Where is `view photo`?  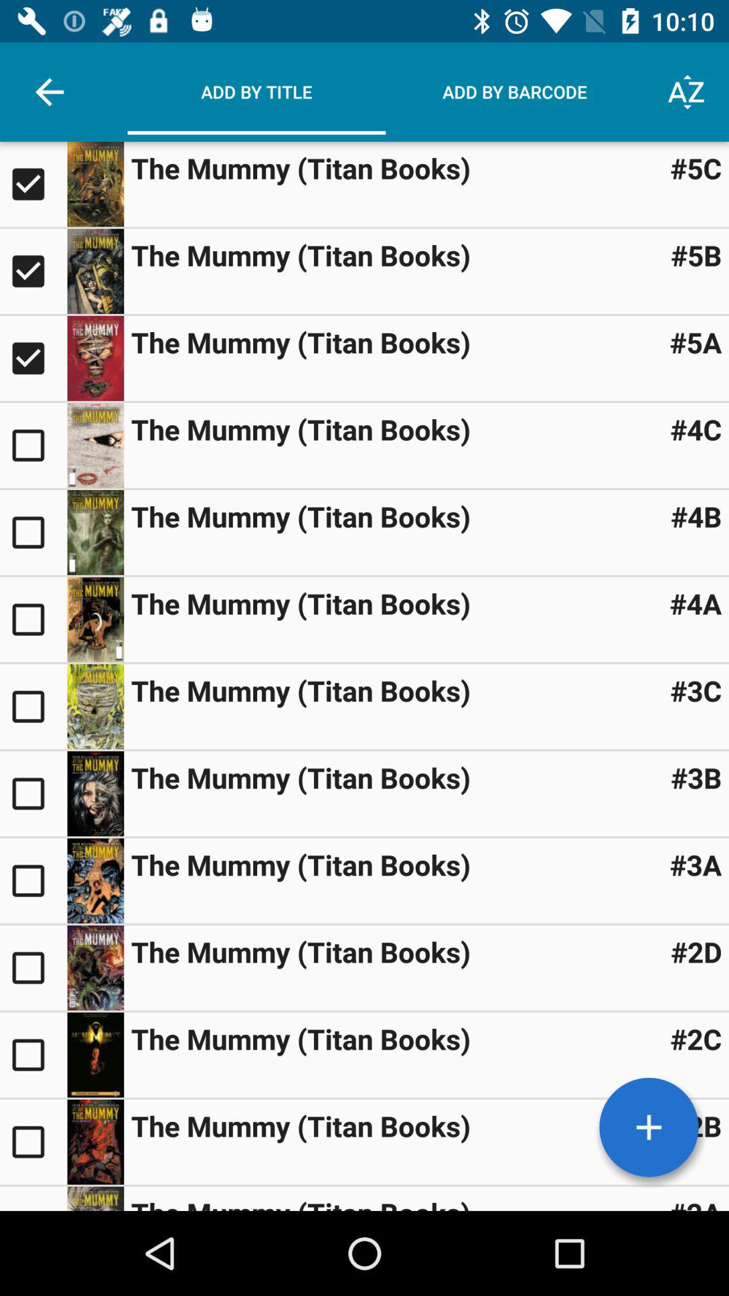
view photo is located at coordinates (95, 358).